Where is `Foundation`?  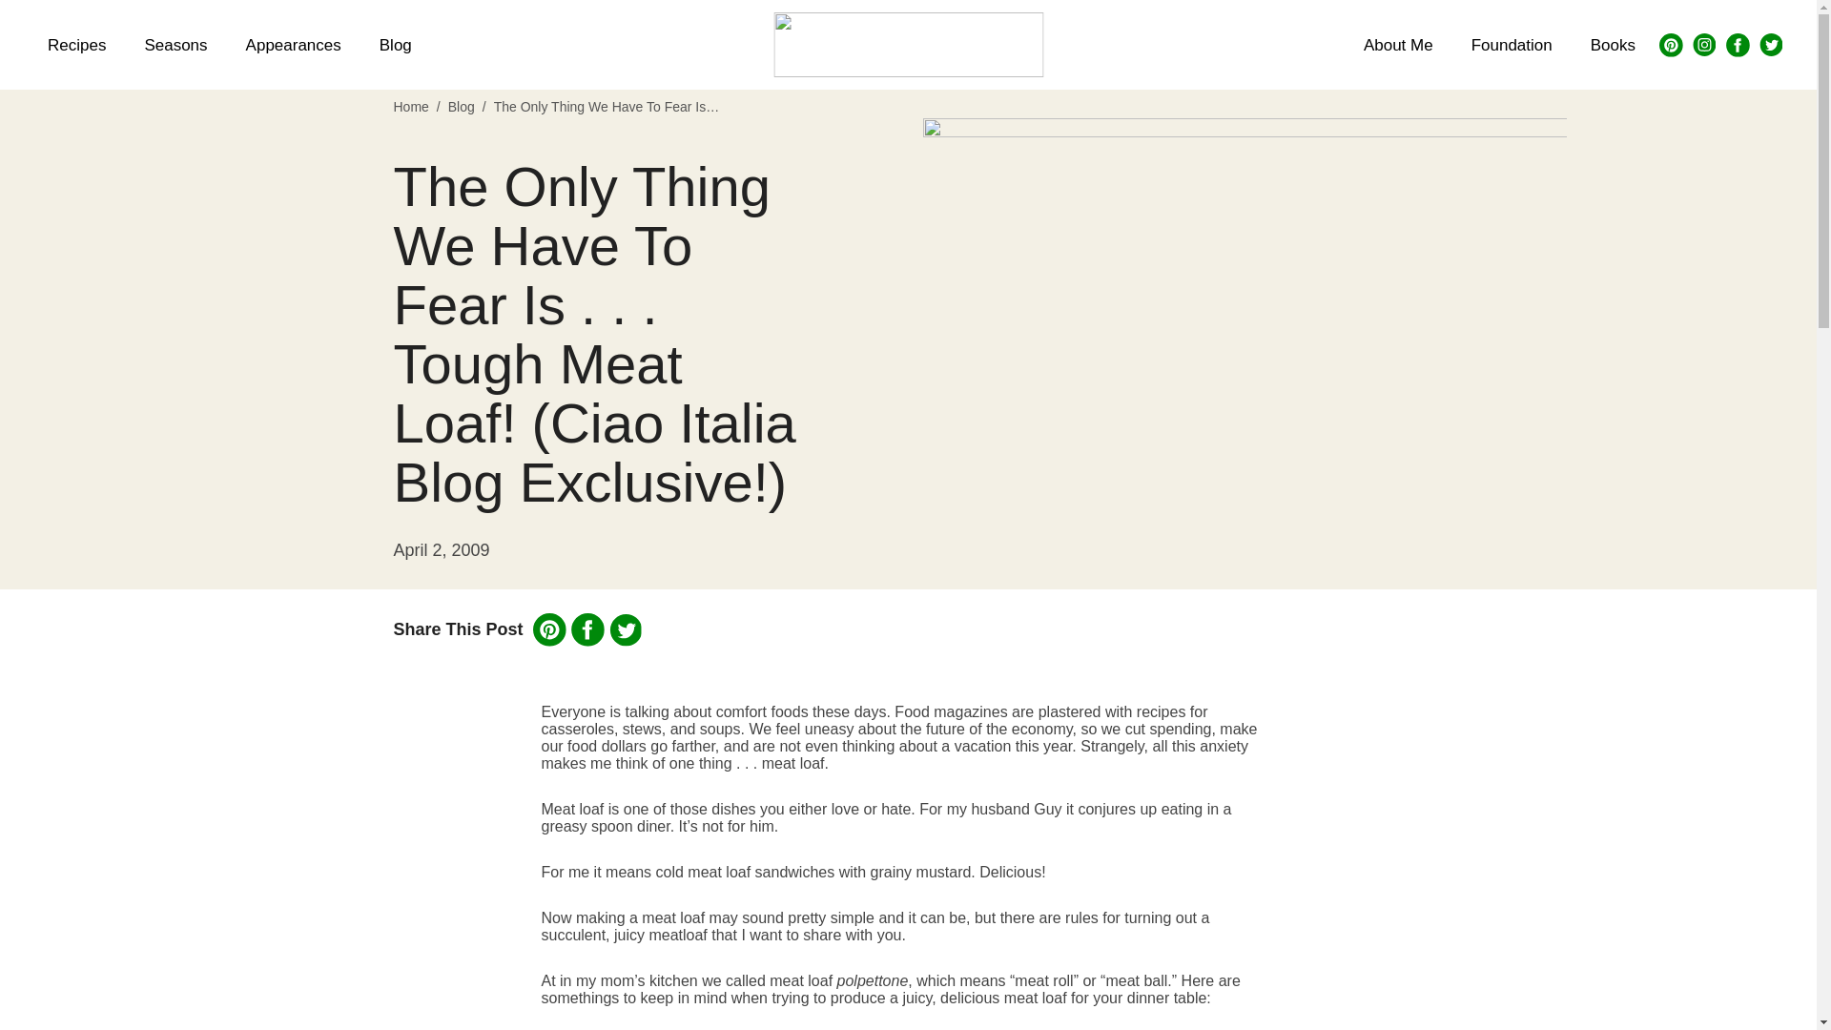
Foundation is located at coordinates (1511, 44).